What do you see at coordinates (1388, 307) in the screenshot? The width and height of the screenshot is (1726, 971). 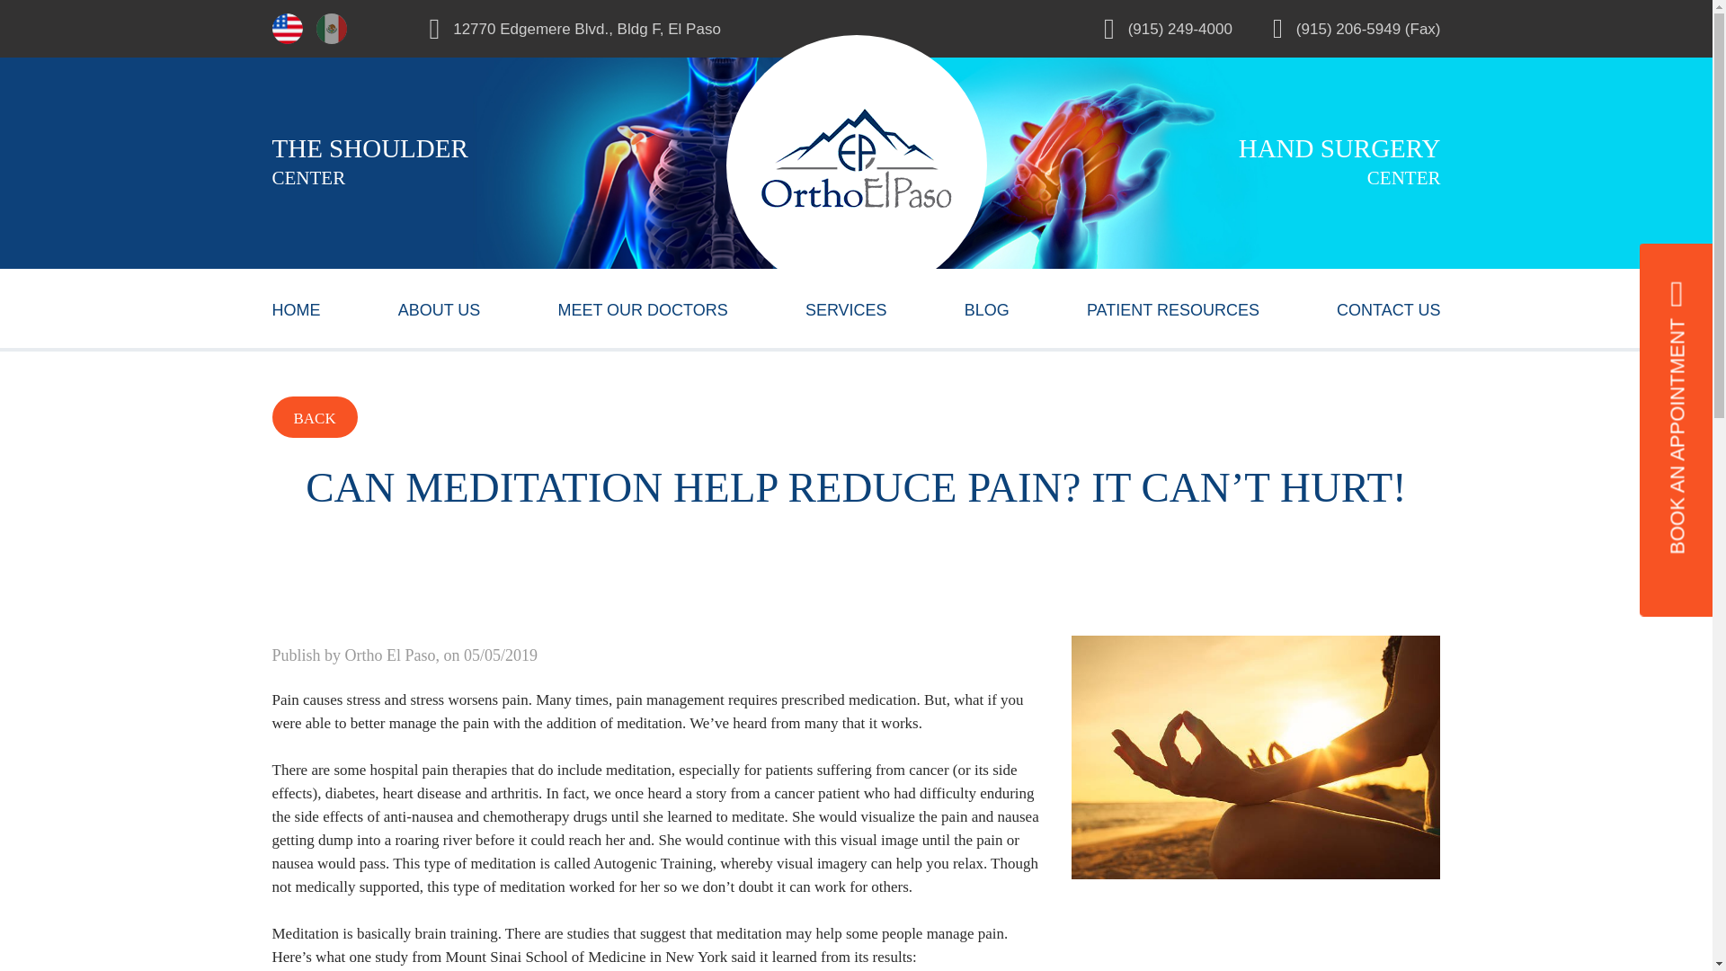 I see `CONTACT US` at bounding box center [1388, 307].